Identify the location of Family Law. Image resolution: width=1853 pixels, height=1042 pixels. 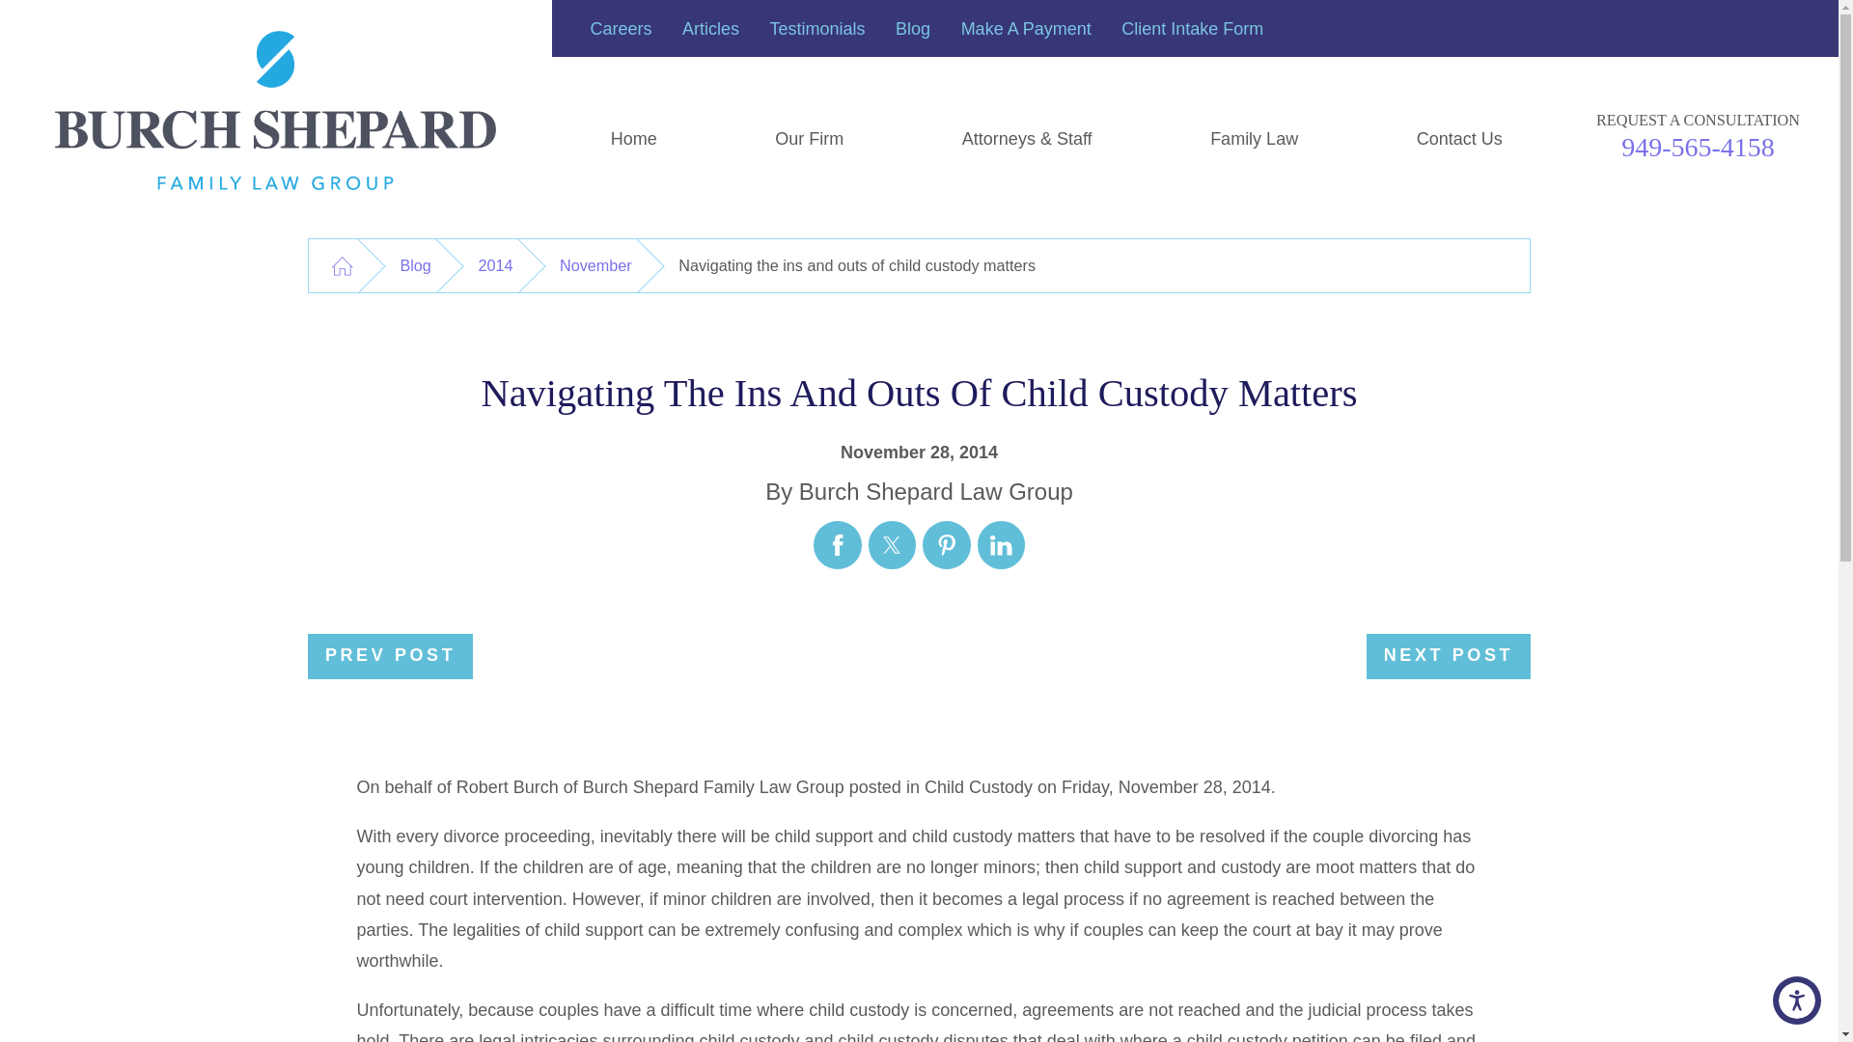
(1255, 139).